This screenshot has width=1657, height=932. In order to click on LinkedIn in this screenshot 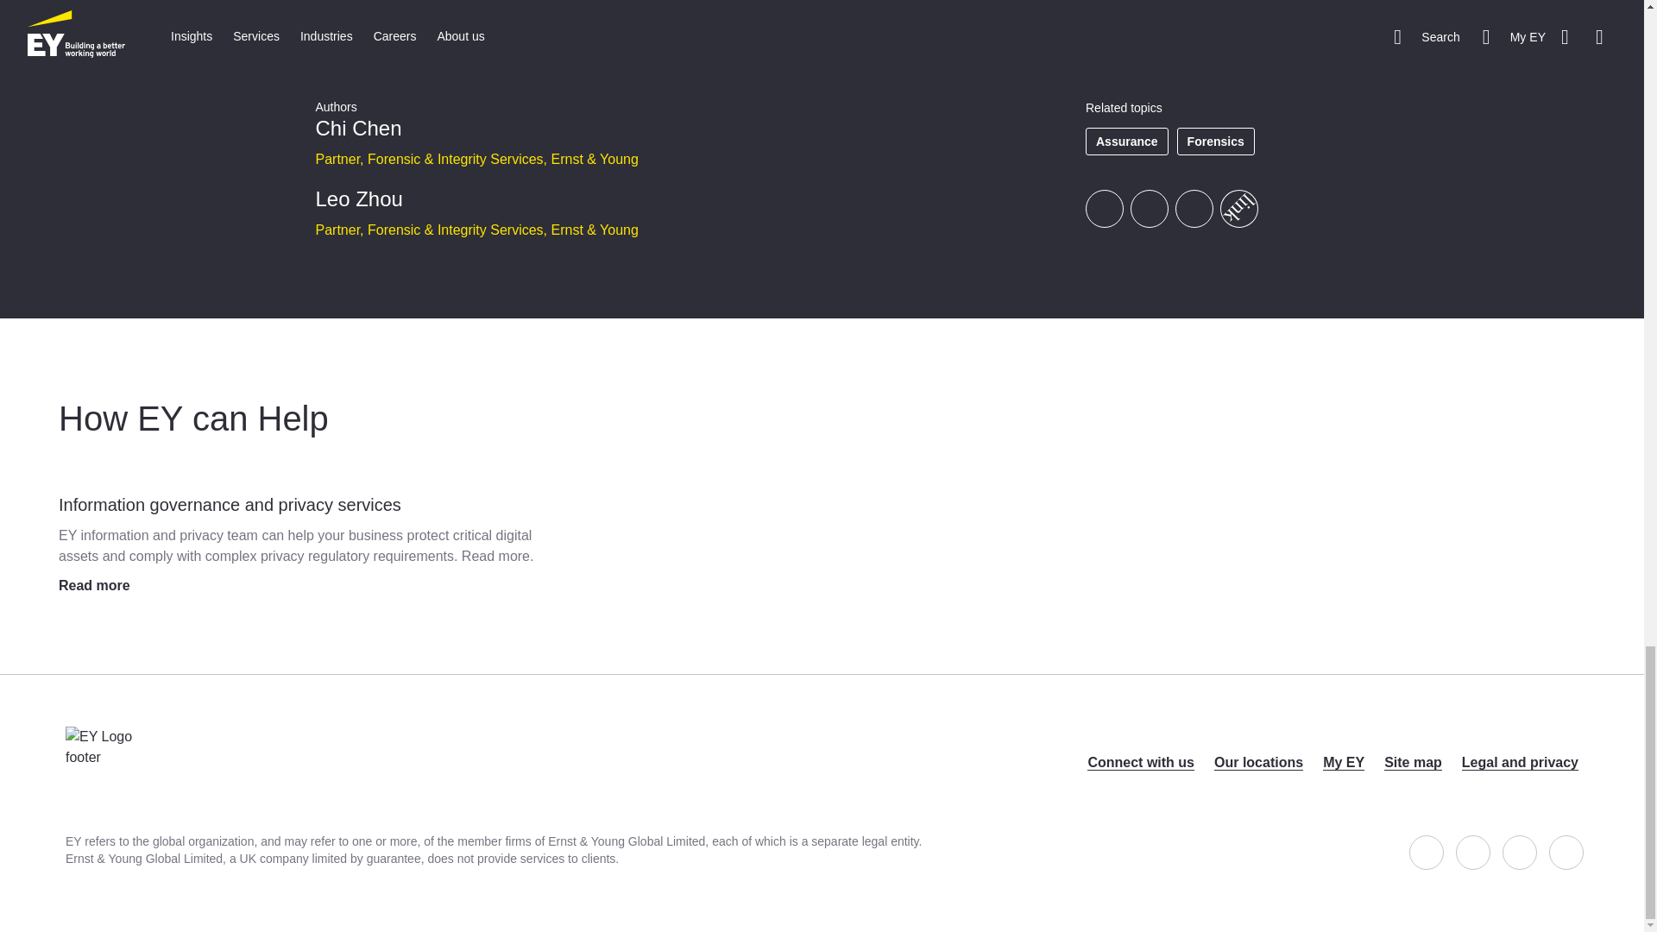, I will do `click(1194, 209)`.